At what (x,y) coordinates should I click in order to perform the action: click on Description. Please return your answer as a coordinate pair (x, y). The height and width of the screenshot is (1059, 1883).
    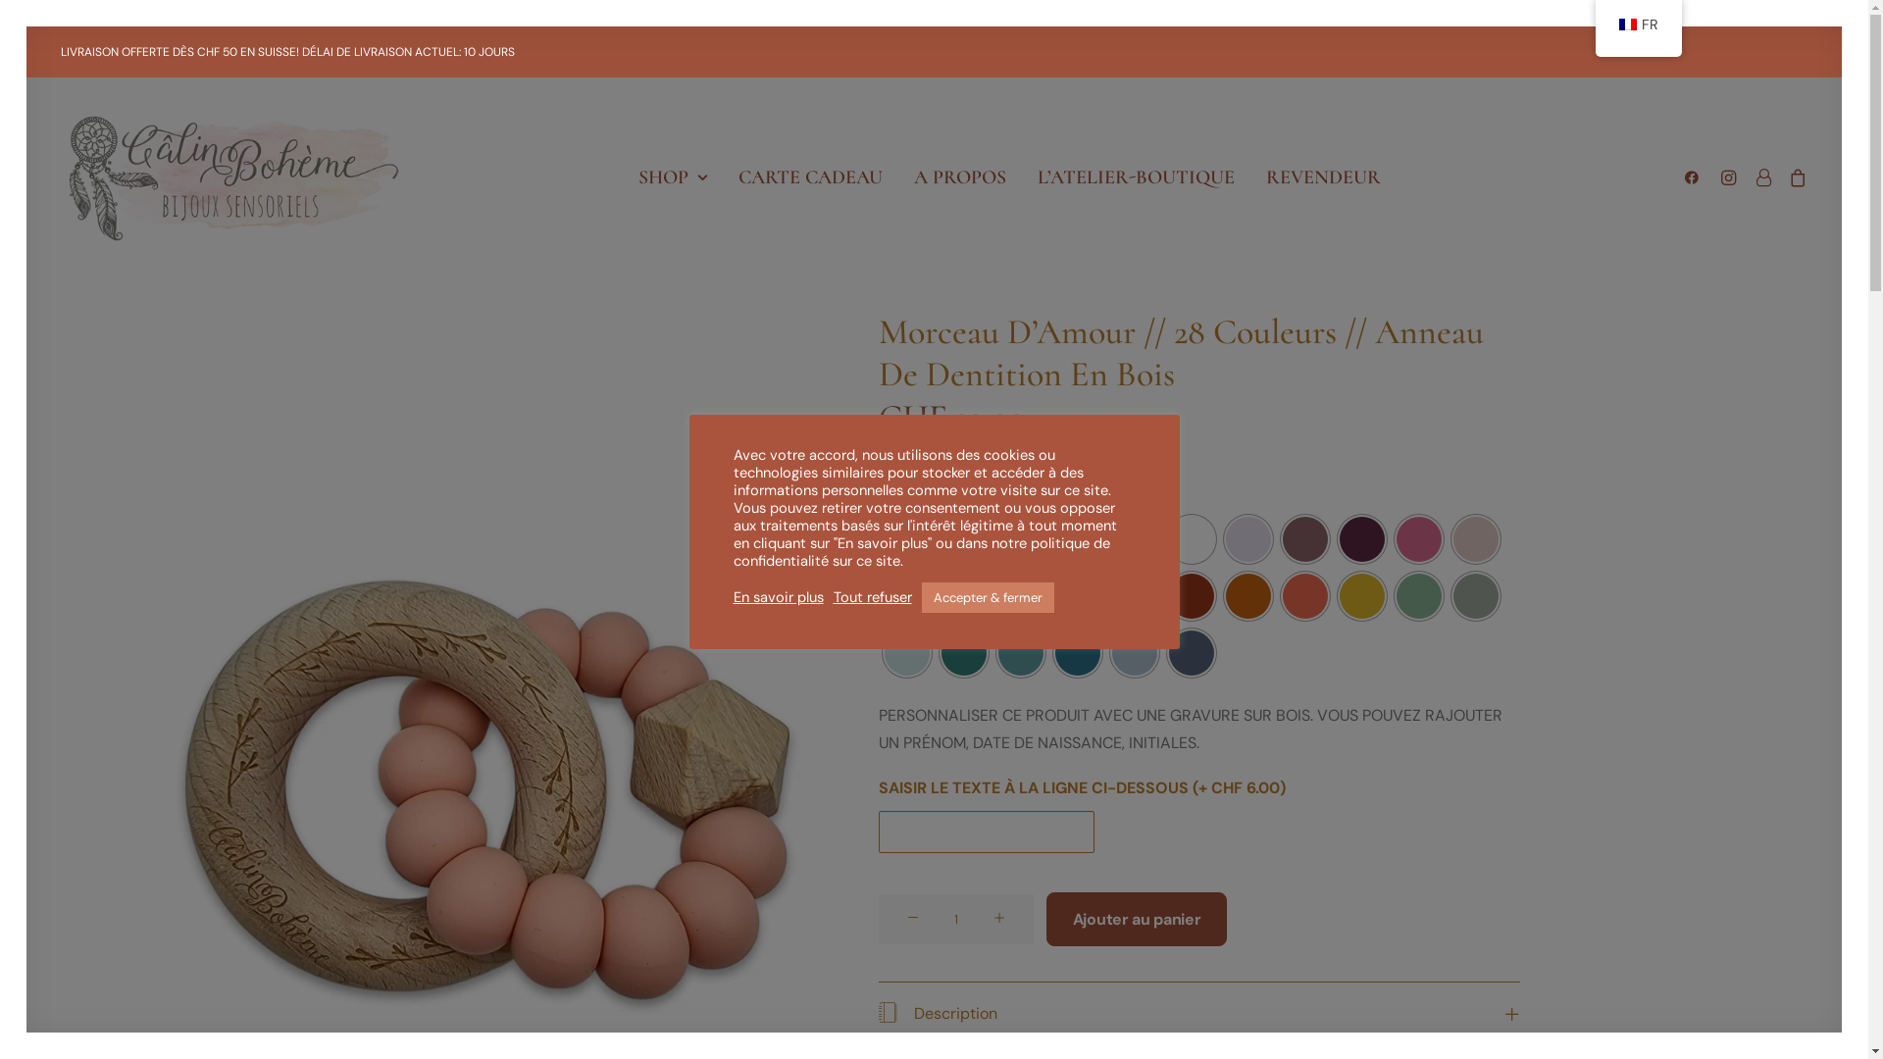
    Looking at the image, I should click on (1199, 1014).